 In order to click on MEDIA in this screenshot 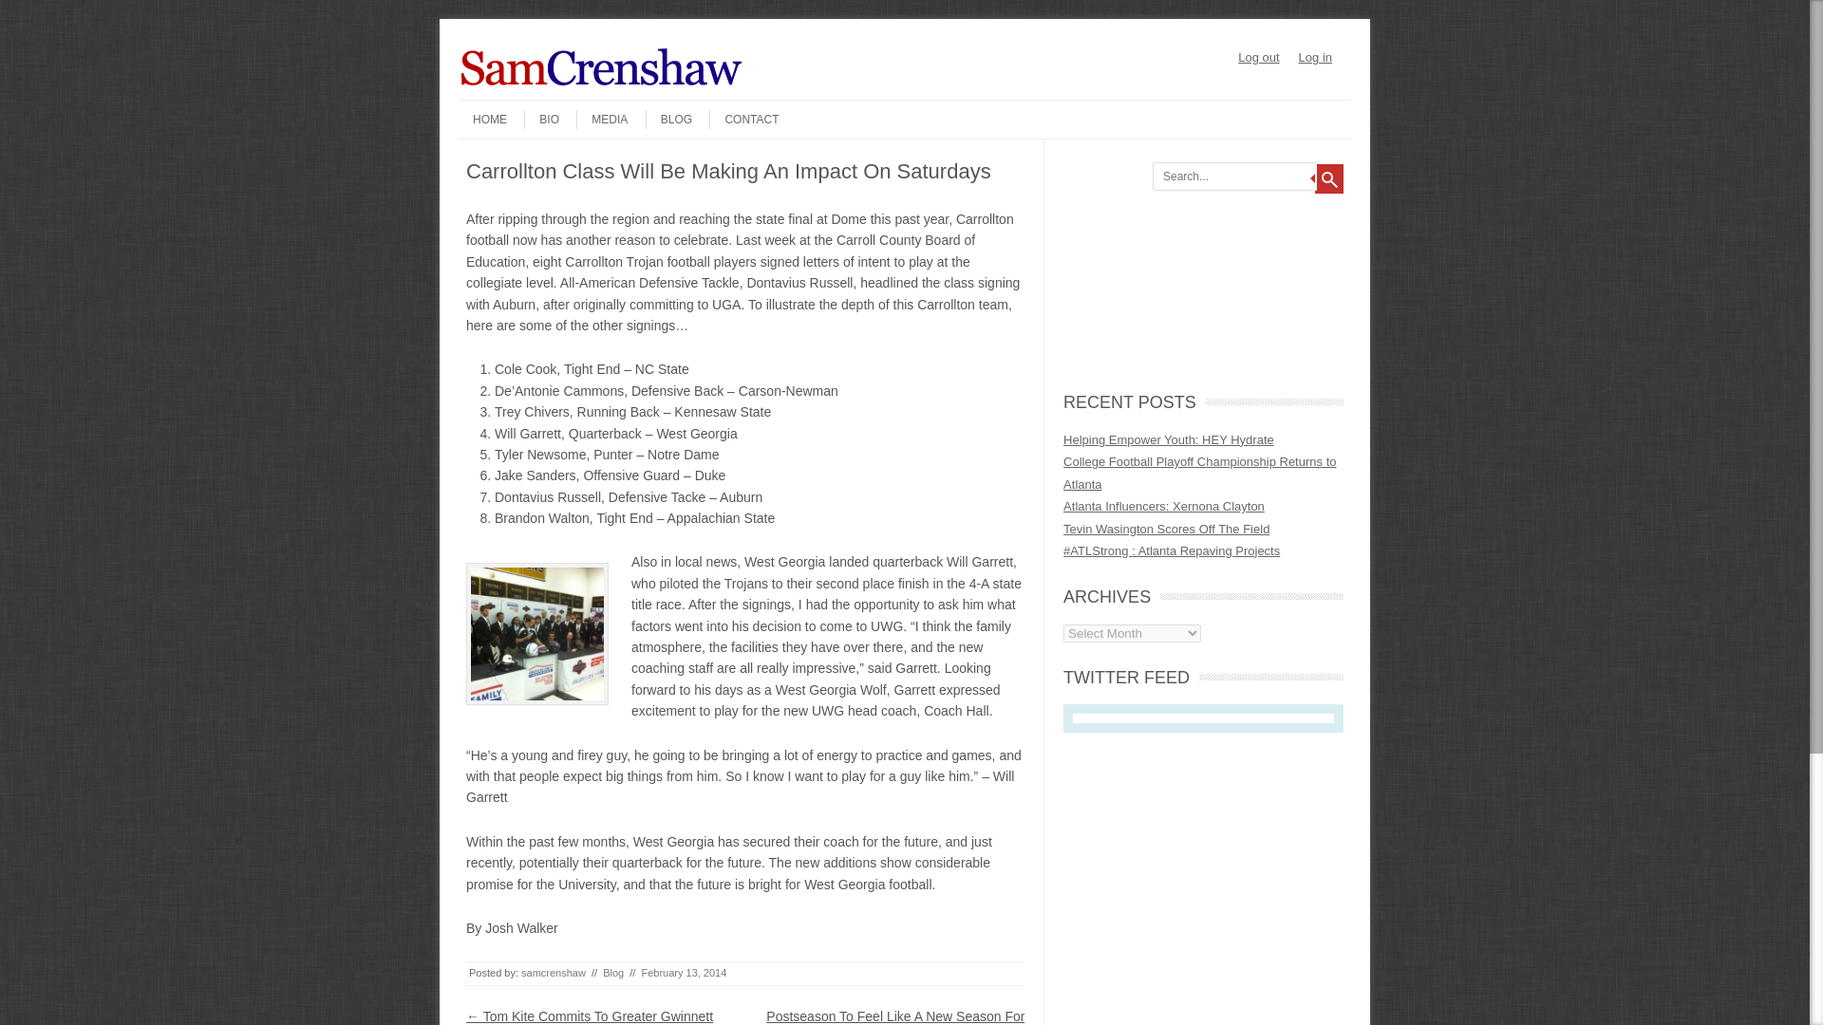, I will do `click(601, 120)`.